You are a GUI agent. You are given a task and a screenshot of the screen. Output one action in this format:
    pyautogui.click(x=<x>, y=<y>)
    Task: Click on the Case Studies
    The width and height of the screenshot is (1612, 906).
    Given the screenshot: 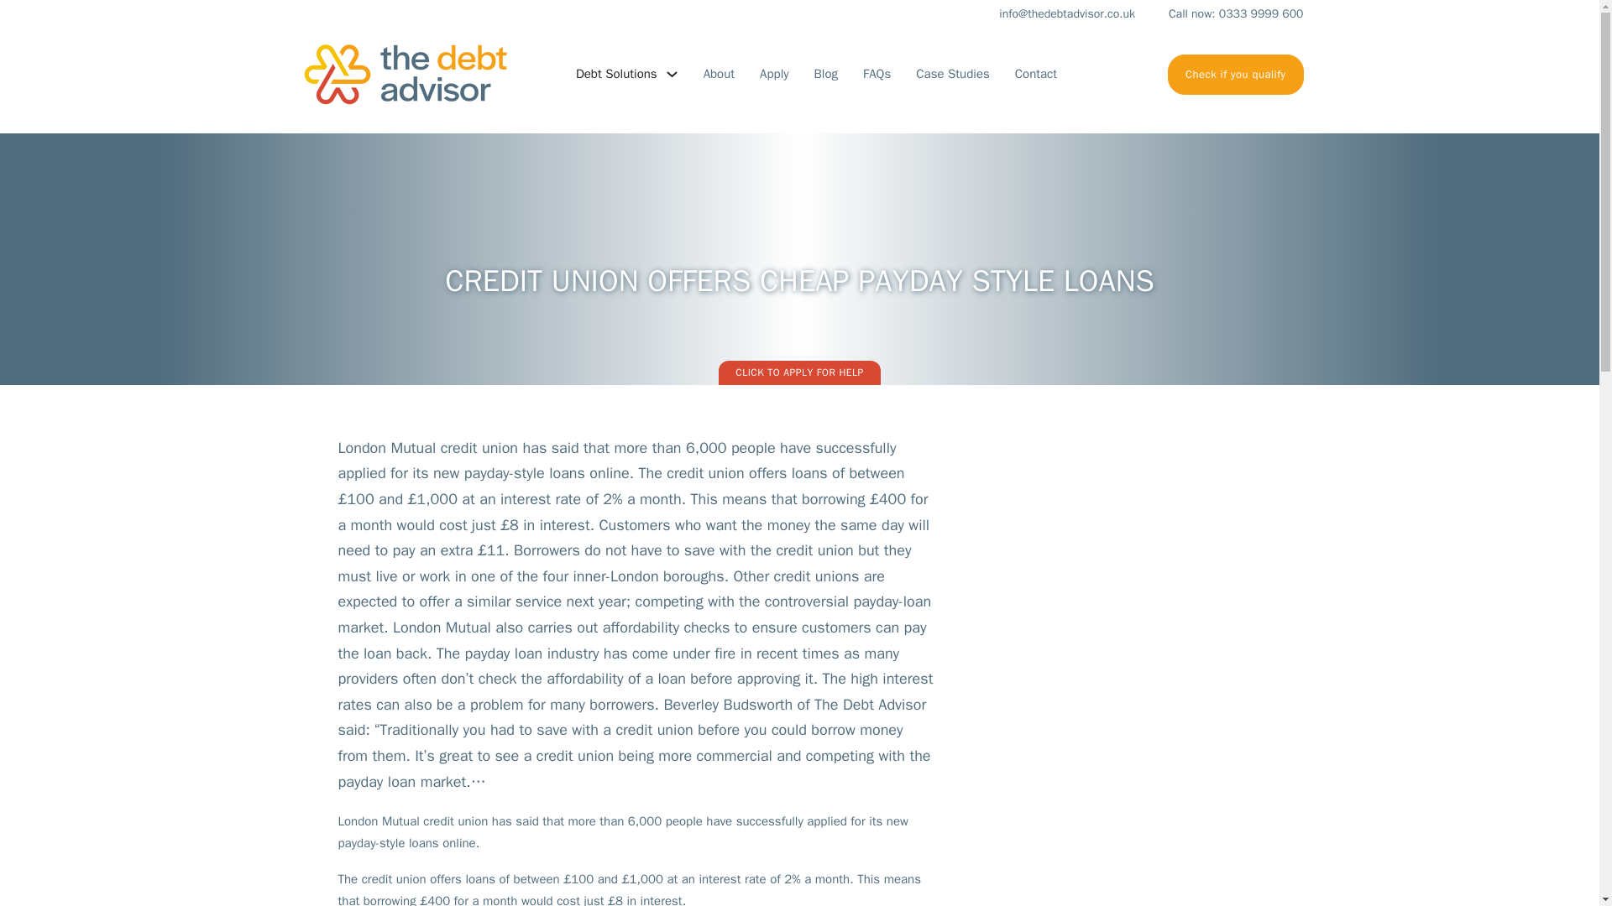 What is the action you would take?
    pyautogui.click(x=952, y=74)
    